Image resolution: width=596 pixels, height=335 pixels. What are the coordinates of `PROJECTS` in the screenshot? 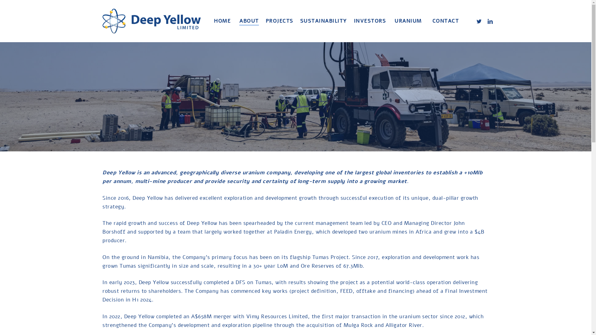 It's located at (279, 21).